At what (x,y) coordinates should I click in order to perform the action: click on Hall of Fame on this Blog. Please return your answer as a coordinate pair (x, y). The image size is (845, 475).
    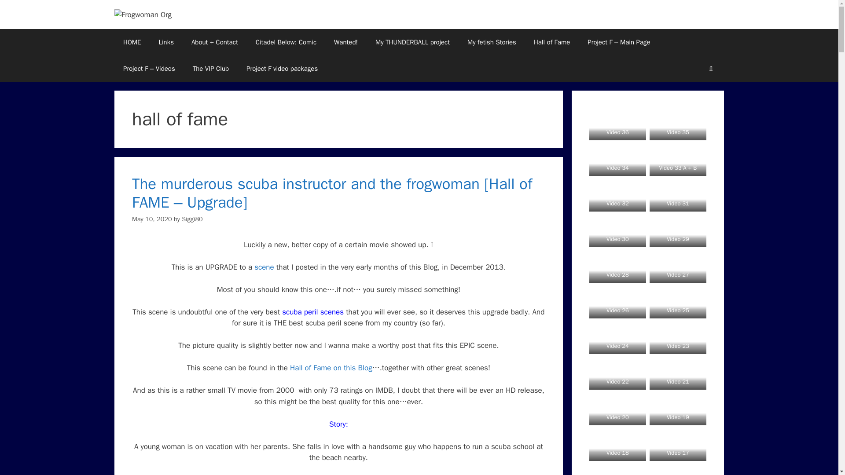
    Looking at the image, I should click on (331, 368).